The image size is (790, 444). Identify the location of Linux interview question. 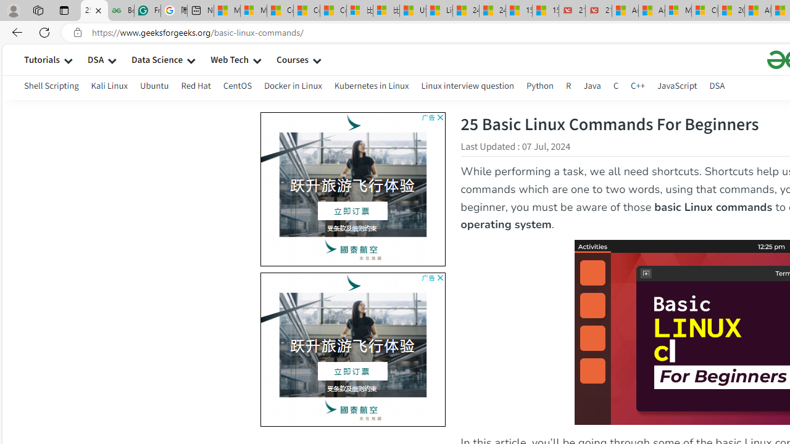
(468, 88).